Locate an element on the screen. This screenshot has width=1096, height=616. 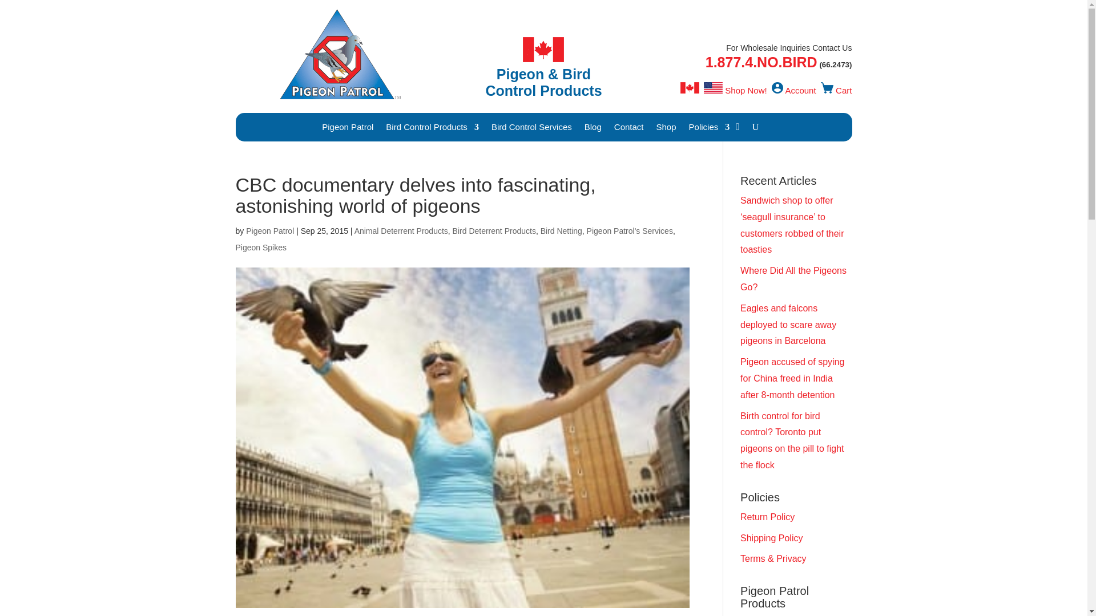
Pigeon Deterrent and Removal Services Contacts is located at coordinates (629, 129).